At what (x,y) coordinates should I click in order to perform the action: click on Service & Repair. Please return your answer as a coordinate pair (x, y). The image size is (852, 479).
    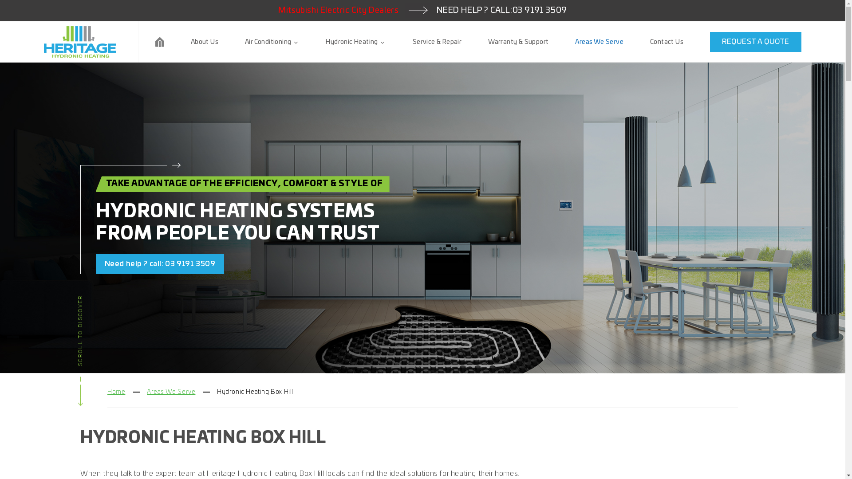
    Looking at the image, I should click on (437, 42).